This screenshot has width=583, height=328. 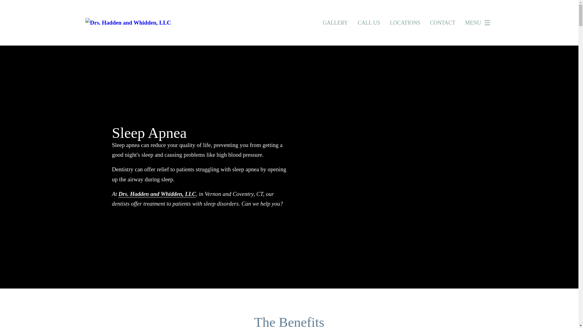 I want to click on Drs. Hadden and Whidden, LLC, so click(x=157, y=194).